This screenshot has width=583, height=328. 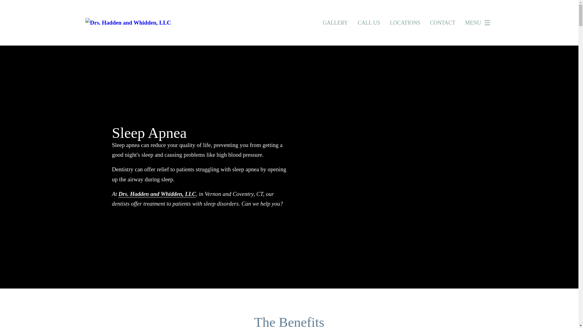 I want to click on Drs. Hadden and Whidden, LLC, so click(x=157, y=194).